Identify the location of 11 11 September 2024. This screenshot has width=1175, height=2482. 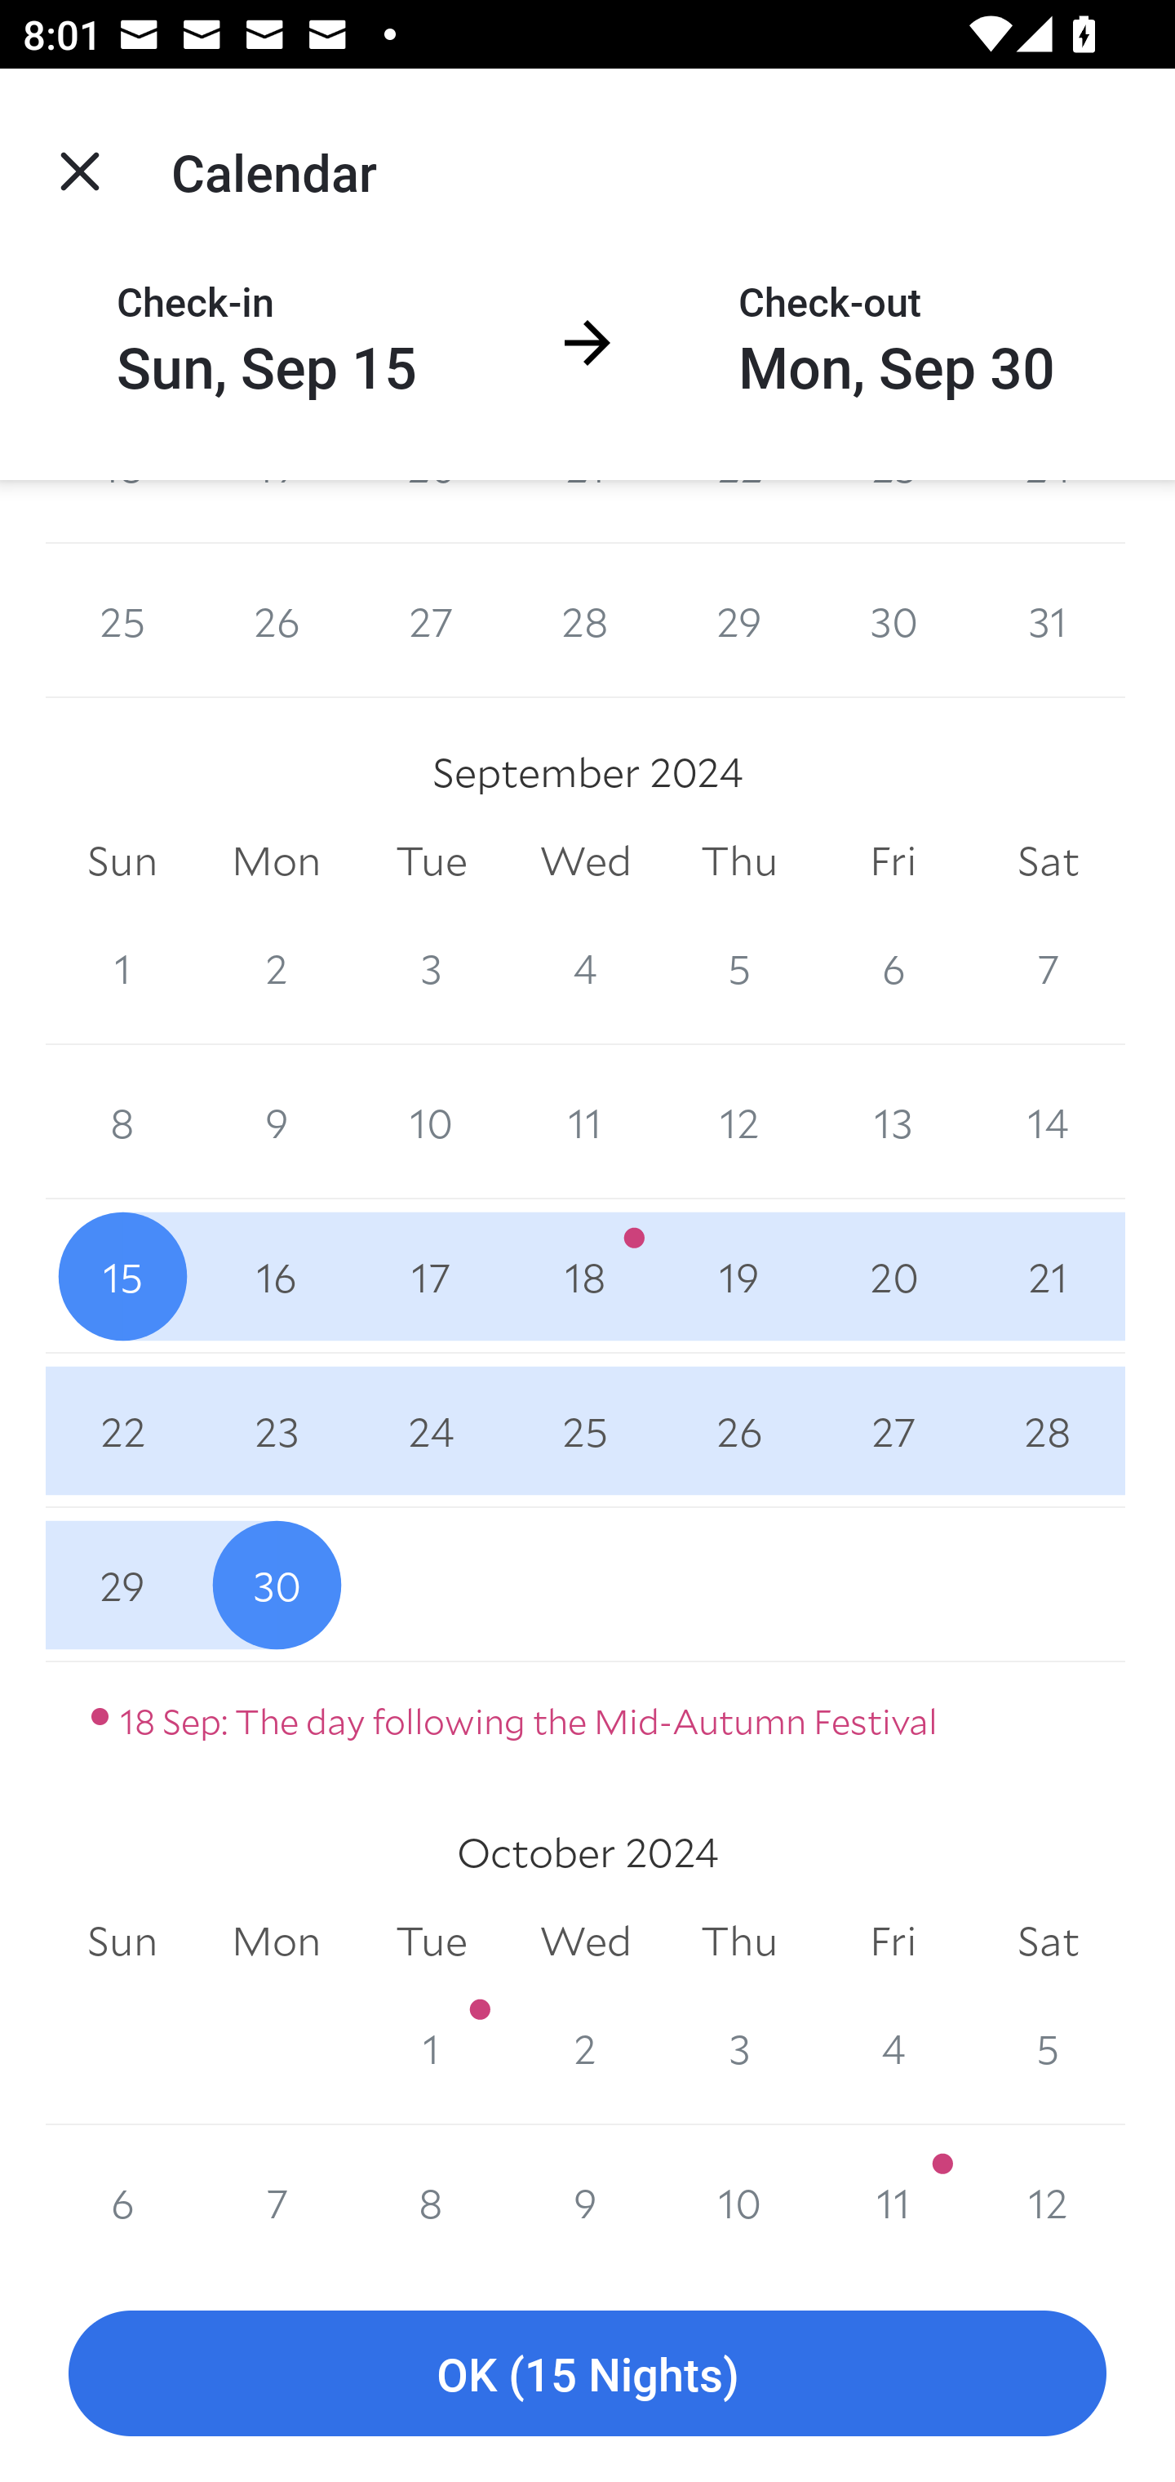
(586, 1122).